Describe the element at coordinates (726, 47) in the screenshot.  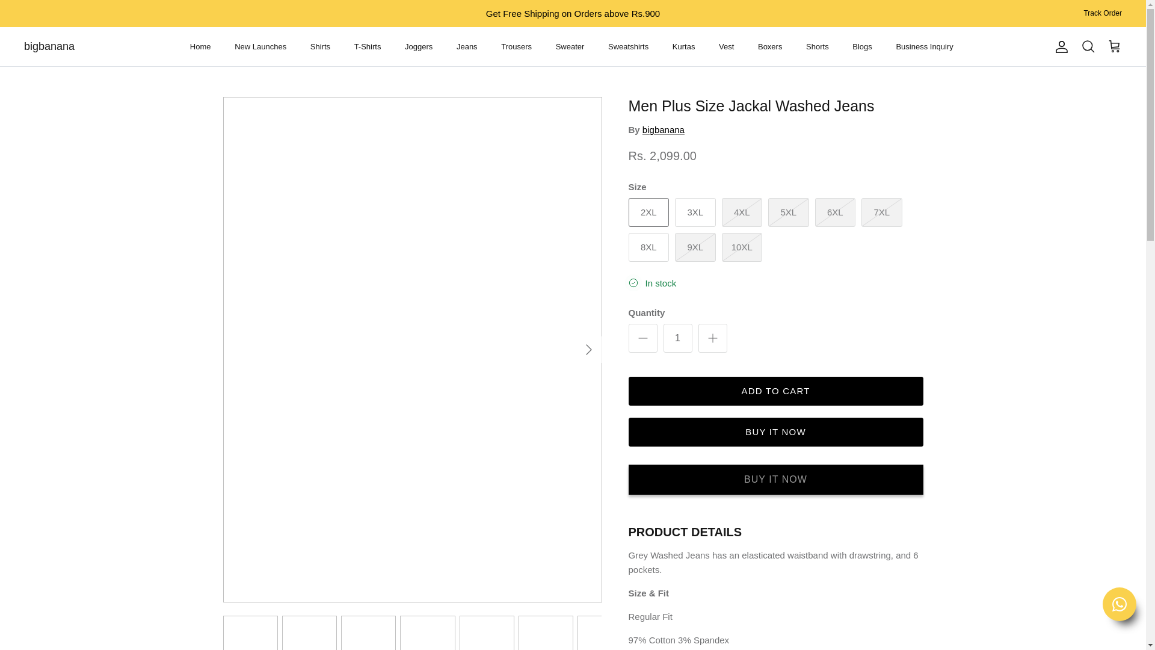
I see `Vest` at that location.